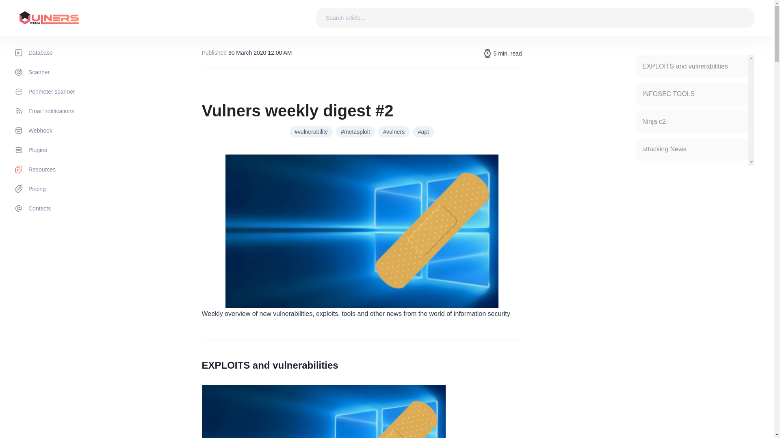 This screenshot has width=780, height=438. What do you see at coordinates (57, 208) in the screenshot?
I see `Contacts` at bounding box center [57, 208].